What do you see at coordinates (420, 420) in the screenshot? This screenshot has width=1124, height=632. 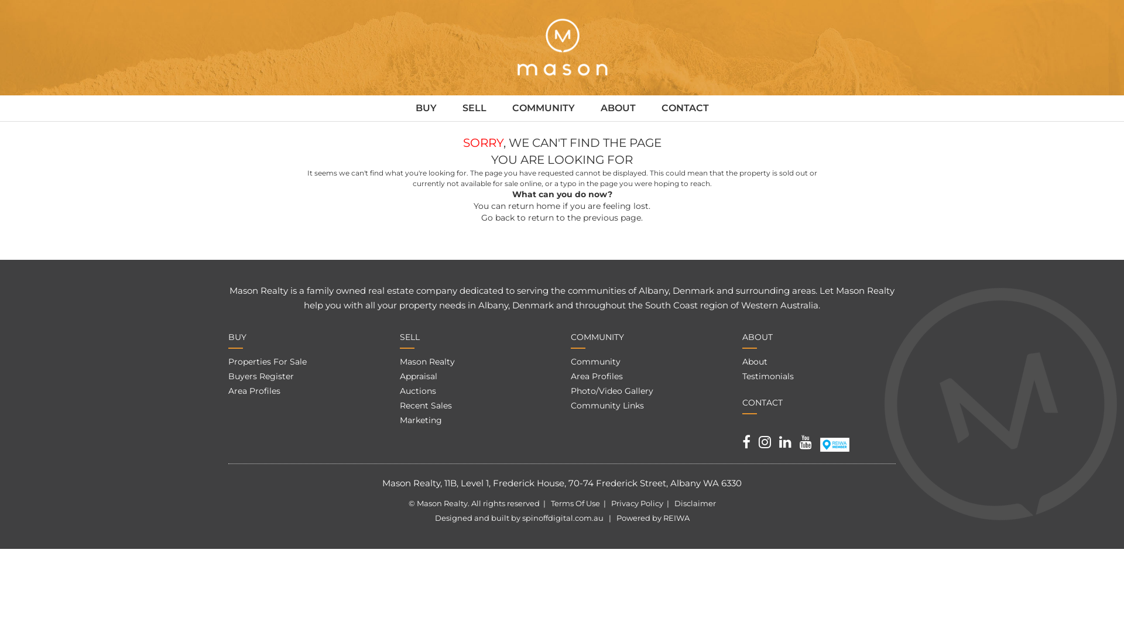 I see `Marketing` at bounding box center [420, 420].